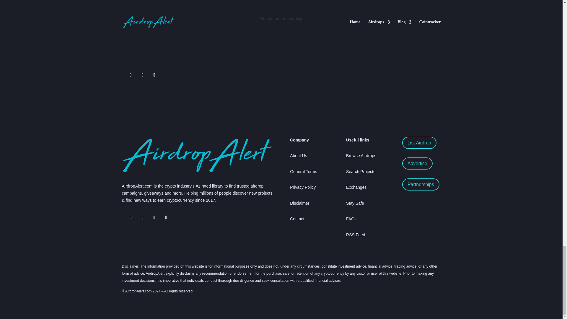  What do you see at coordinates (197, 155) in the screenshot?
I see `airdrop-alert-logo` at bounding box center [197, 155].